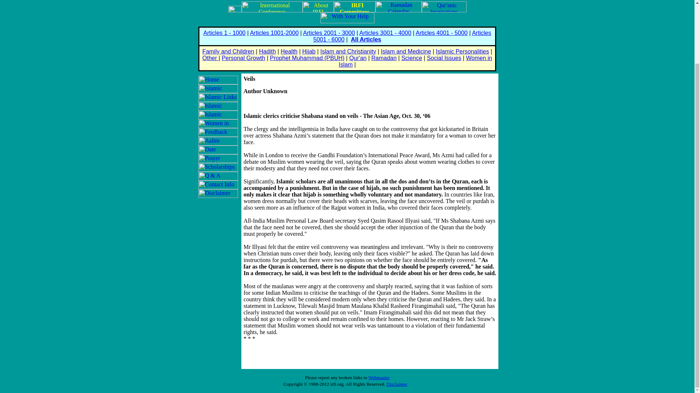 The width and height of the screenshot is (700, 393). Describe the element at coordinates (349, 51) in the screenshot. I see `Islam and Christianity` at that location.